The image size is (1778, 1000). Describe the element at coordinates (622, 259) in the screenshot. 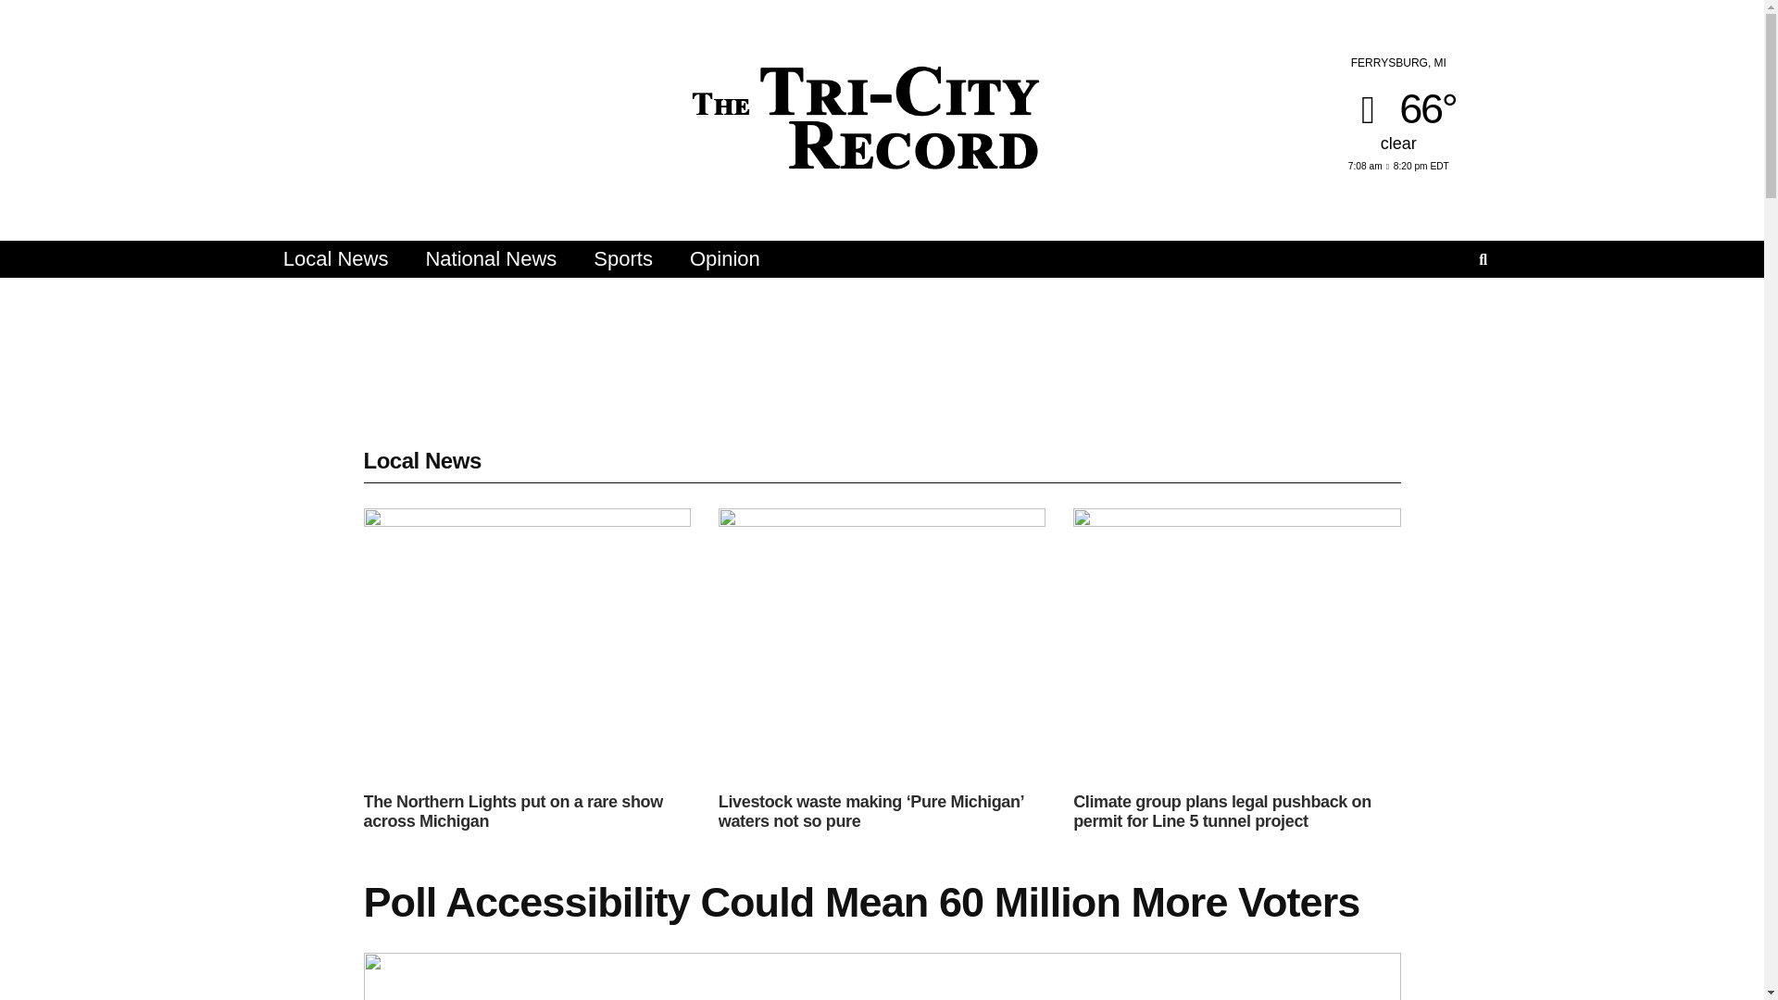

I see `Sports` at that location.